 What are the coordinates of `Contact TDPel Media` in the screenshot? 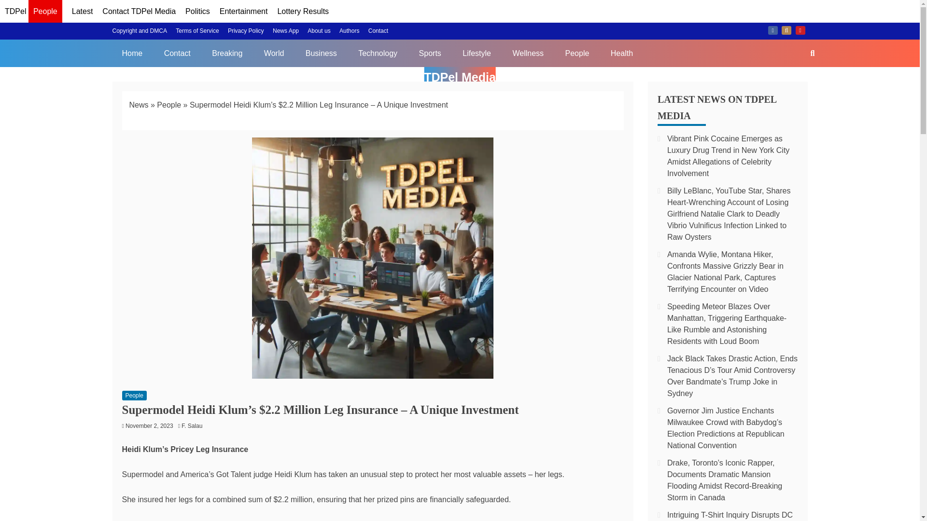 It's located at (139, 12).